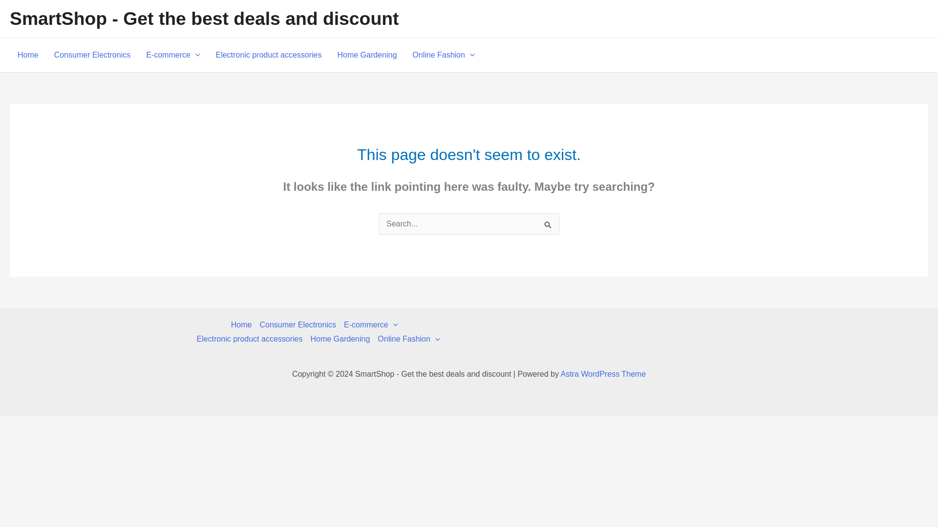 The height and width of the screenshot is (527, 938). What do you see at coordinates (366, 55) in the screenshot?
I see `Home Gardening` at bounding box center [366, 55].